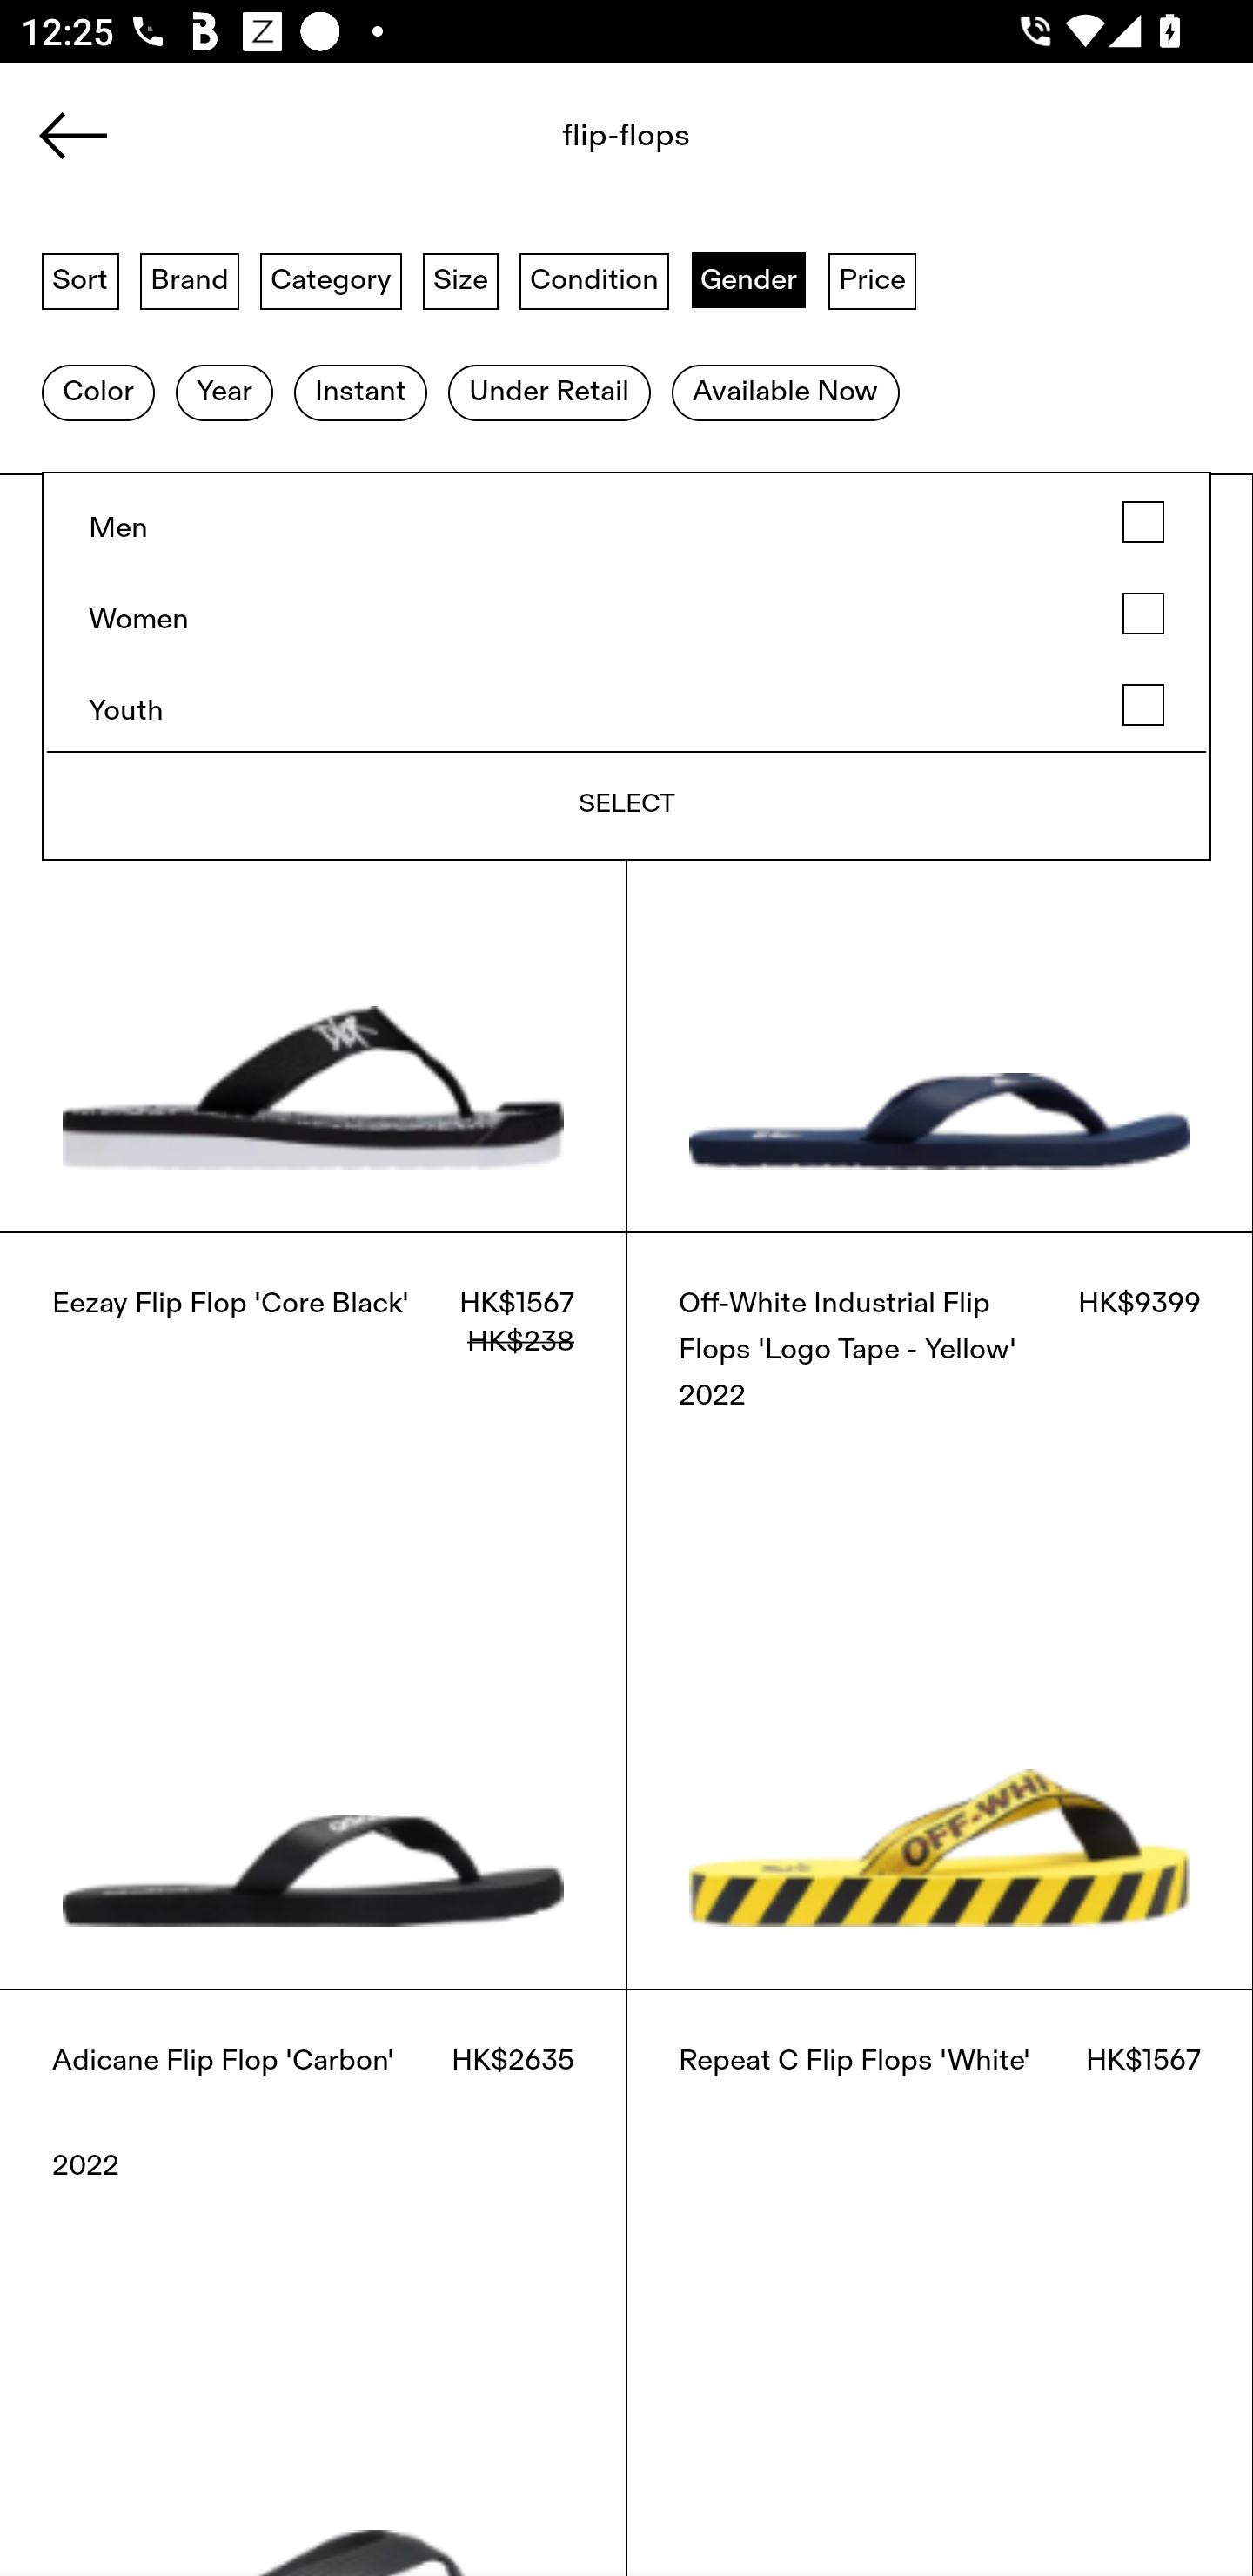 Image resolution: width=1253 pixels, height=2576 pixels. Describe the element at coordinates (748, 279) in the screenshot. I see `Gender` at that location.